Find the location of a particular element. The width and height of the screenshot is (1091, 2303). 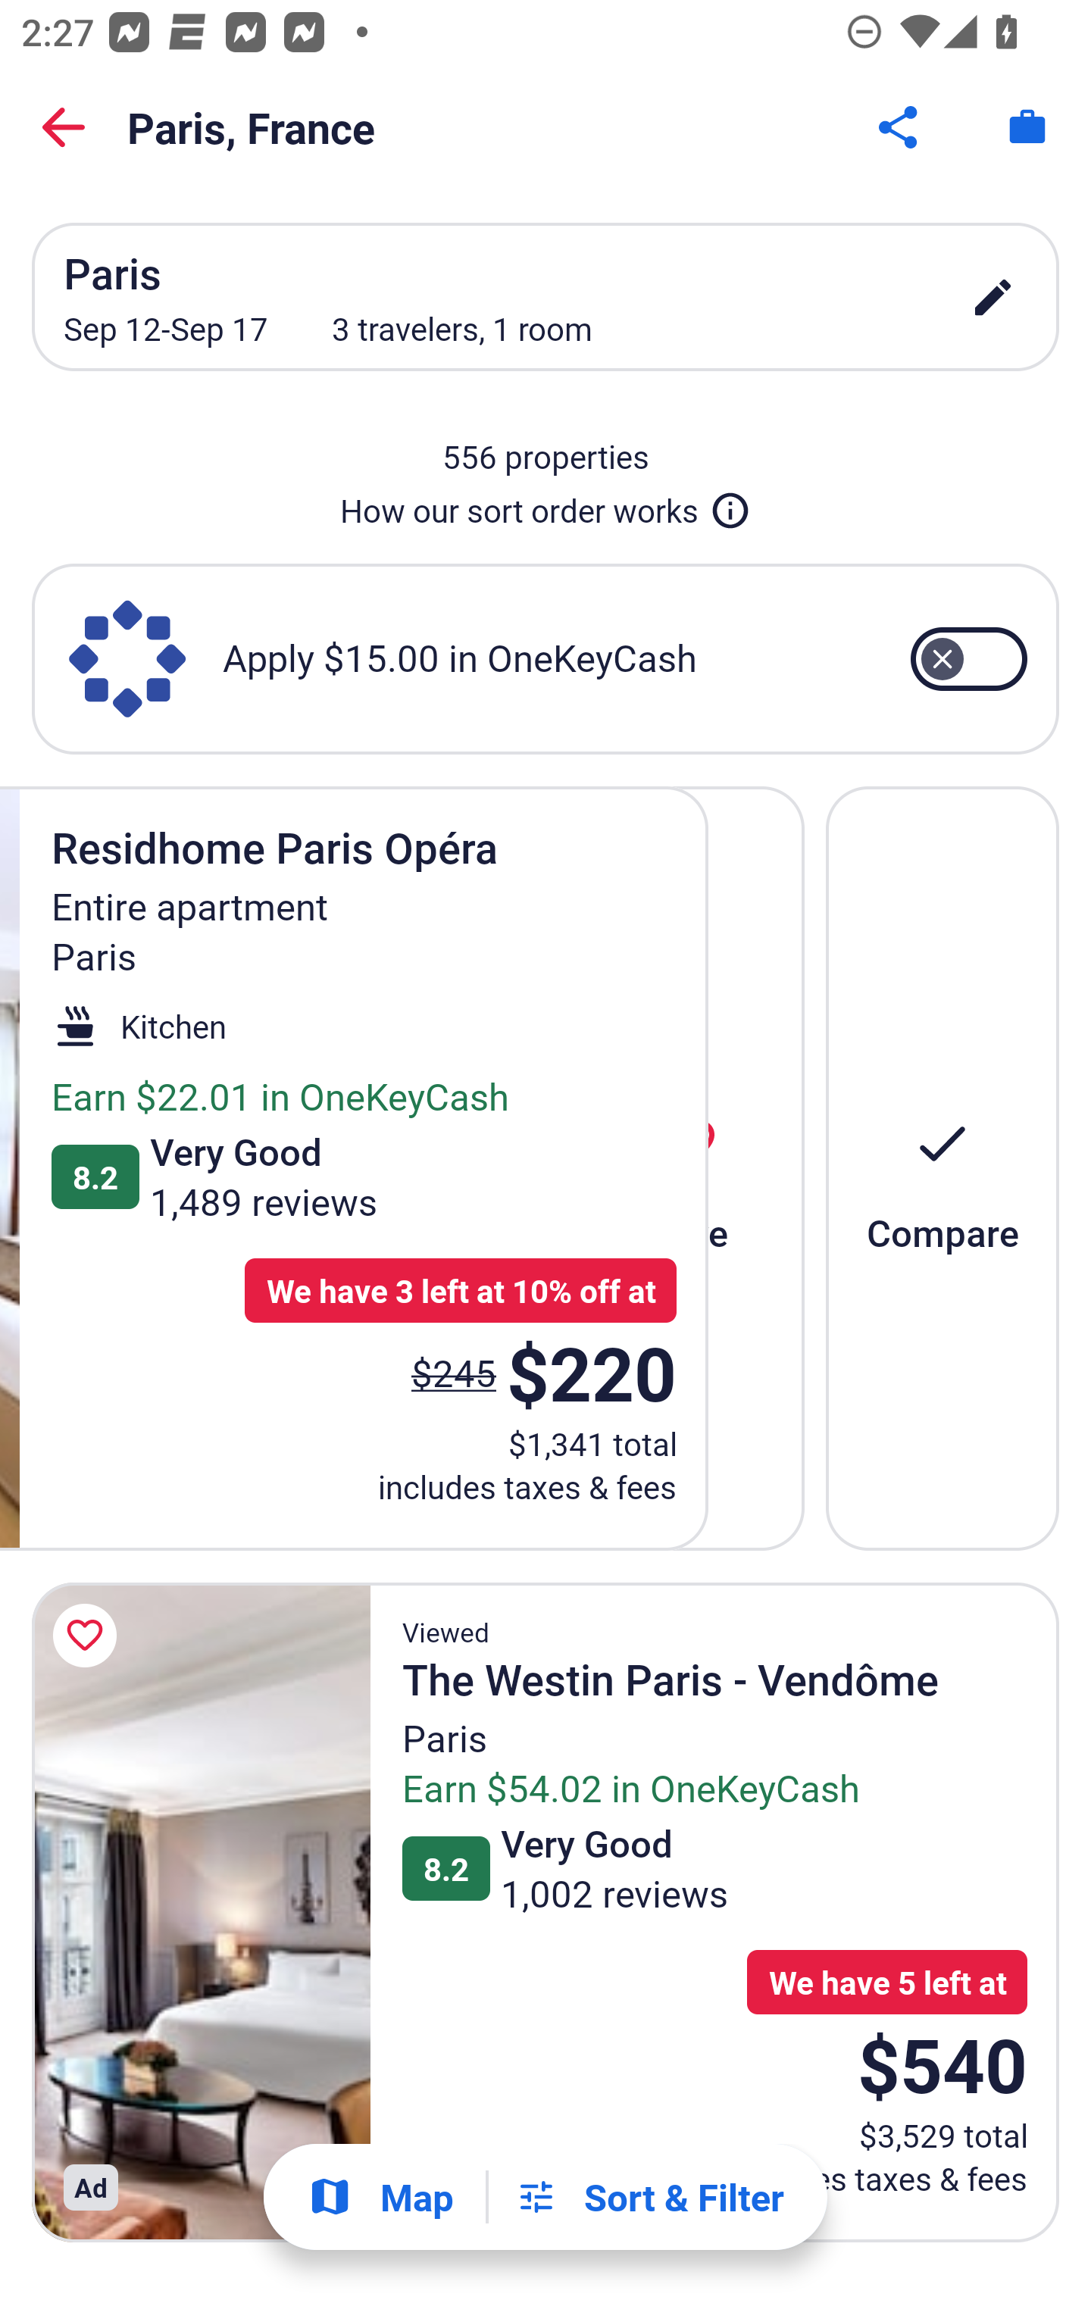

How our sort order works is located at coordinates (545, 505).